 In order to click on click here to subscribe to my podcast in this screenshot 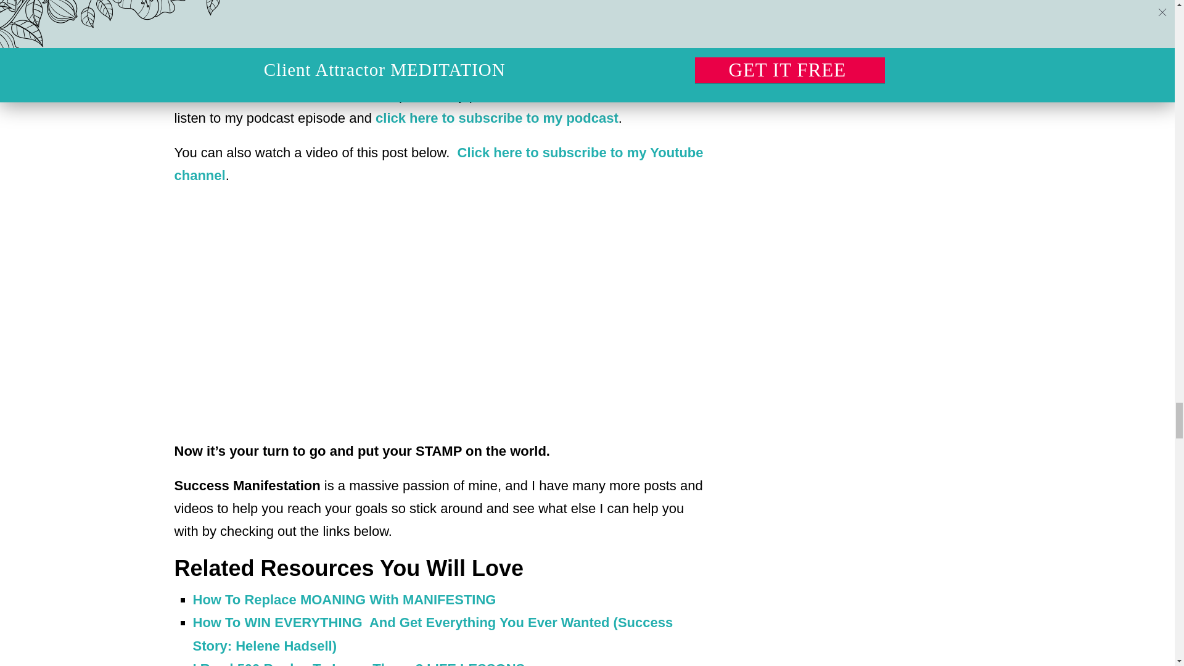, I will do `click(495, 118)`.